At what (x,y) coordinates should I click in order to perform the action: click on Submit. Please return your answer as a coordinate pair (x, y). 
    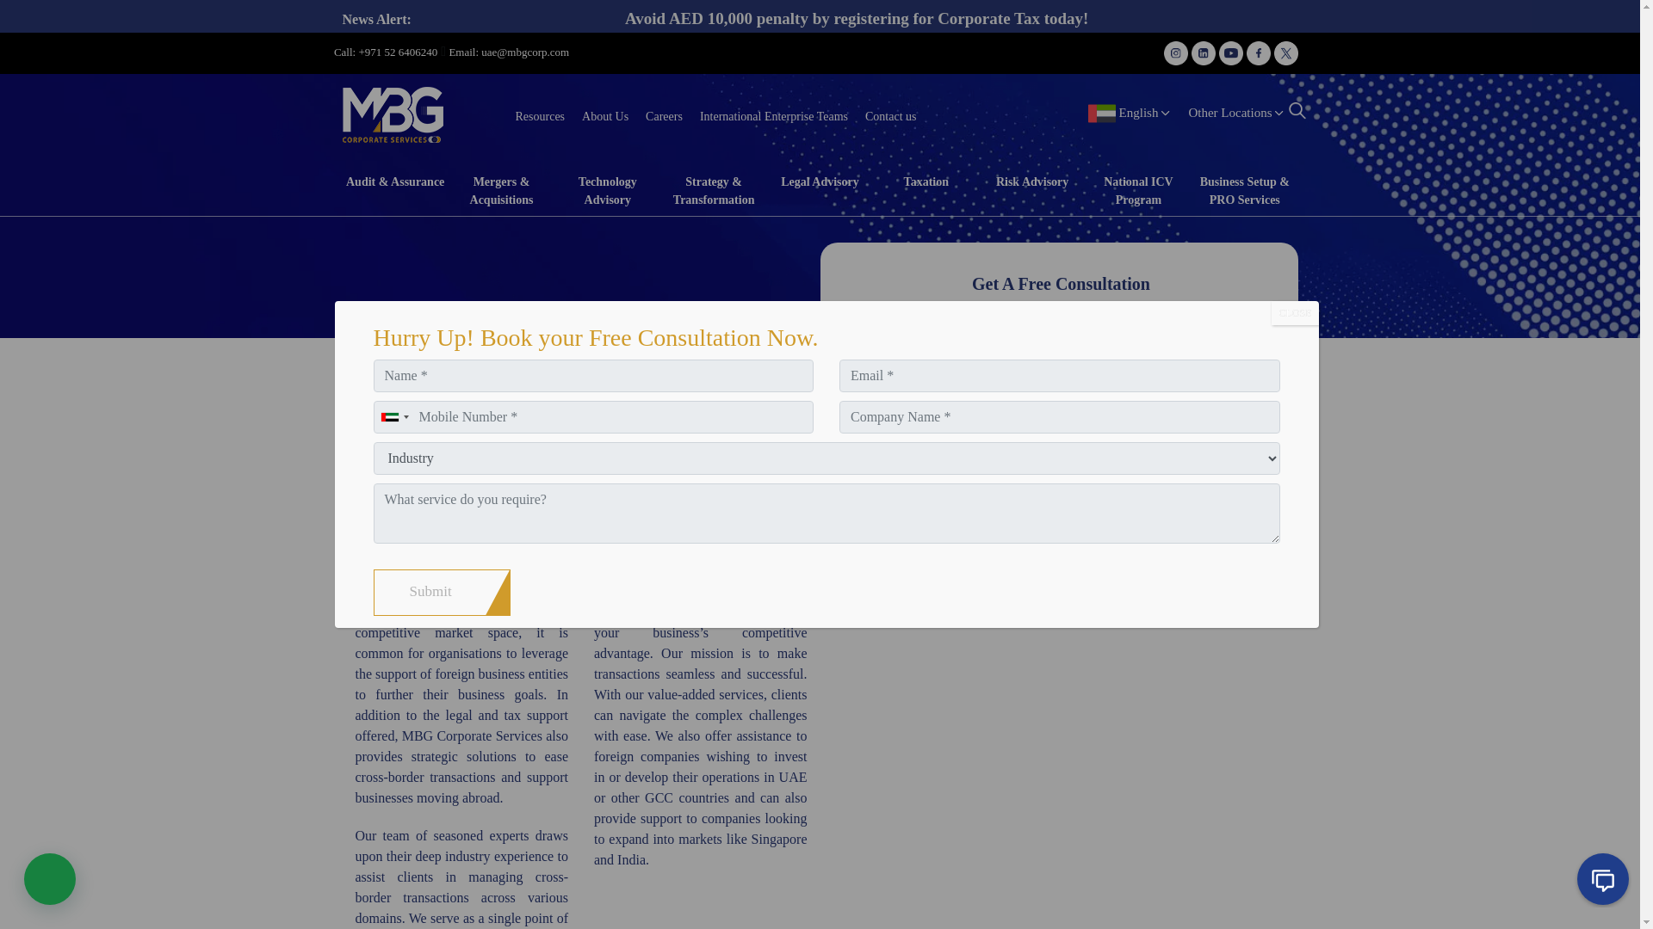
    Looking at the image, I should click on (430, 592).